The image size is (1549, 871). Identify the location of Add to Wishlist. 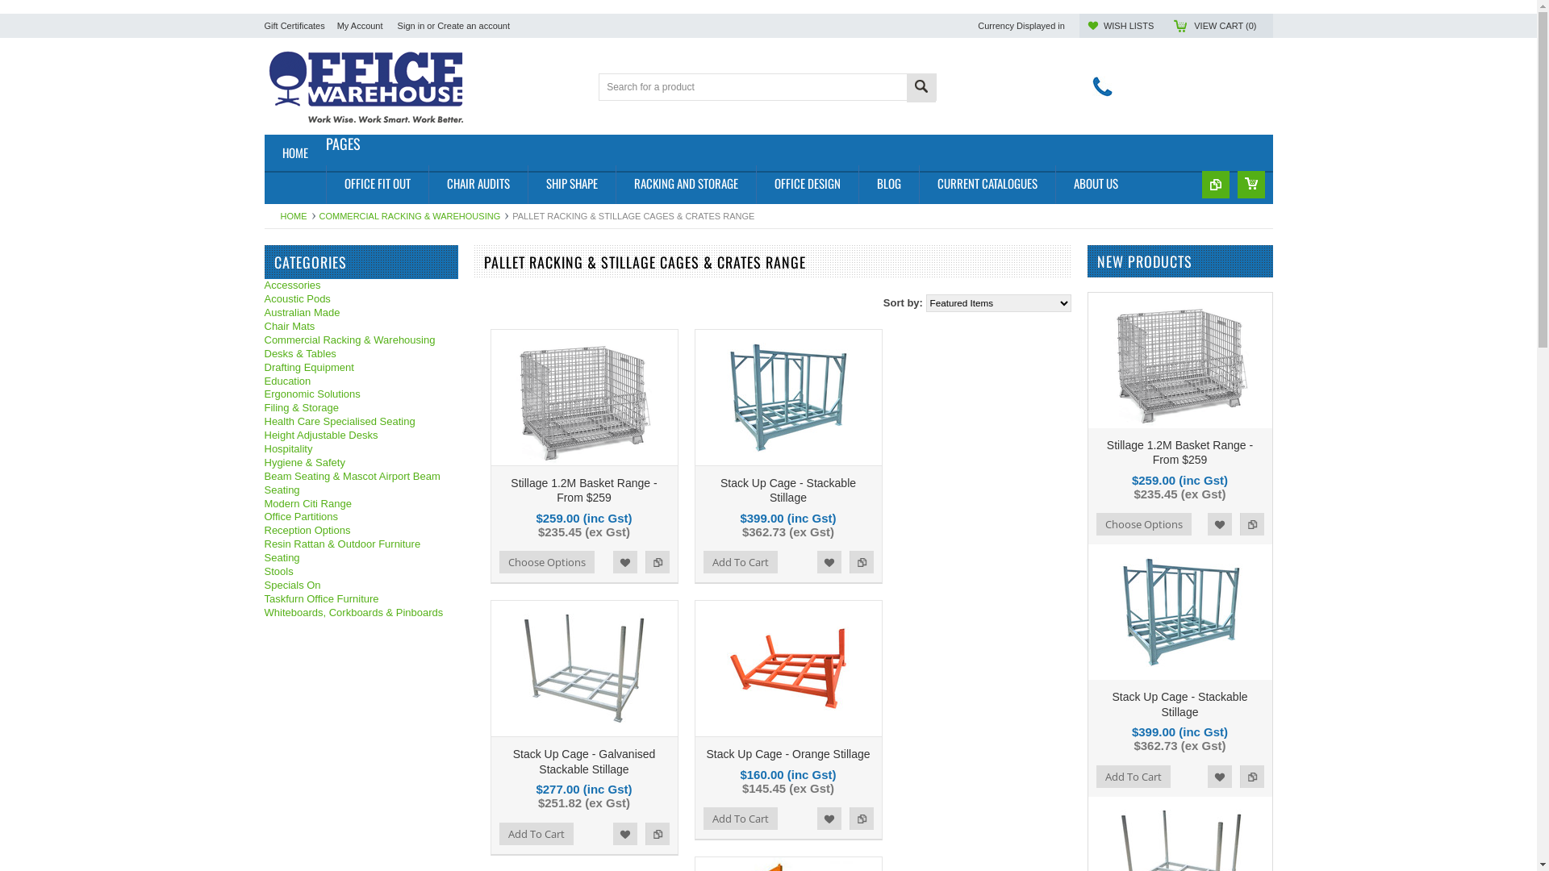
(829, 562).